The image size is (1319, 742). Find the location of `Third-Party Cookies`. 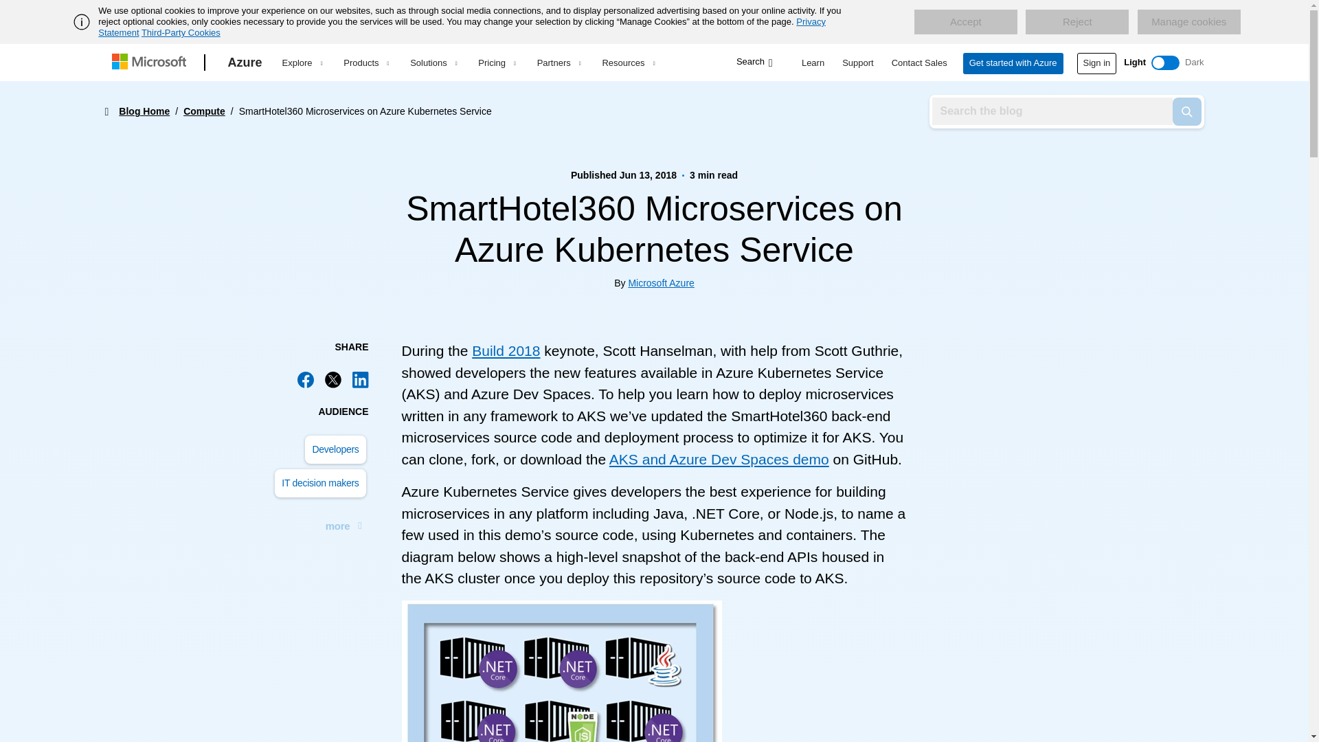

Third-Party Cookies is located at coordinates (180, 32).